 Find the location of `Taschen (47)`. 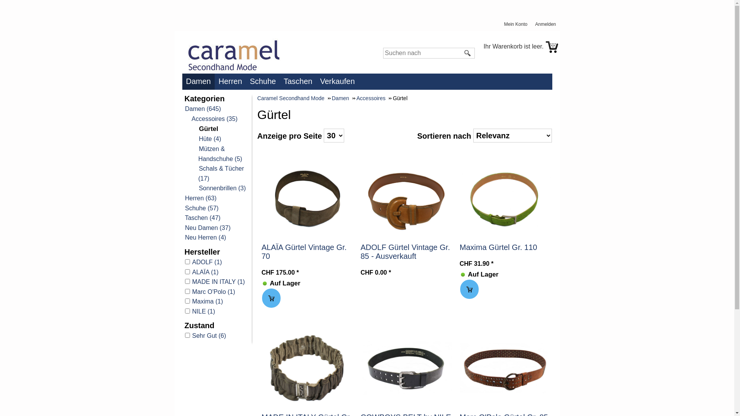

Taschen (47) is located at coordinates (202, 218).